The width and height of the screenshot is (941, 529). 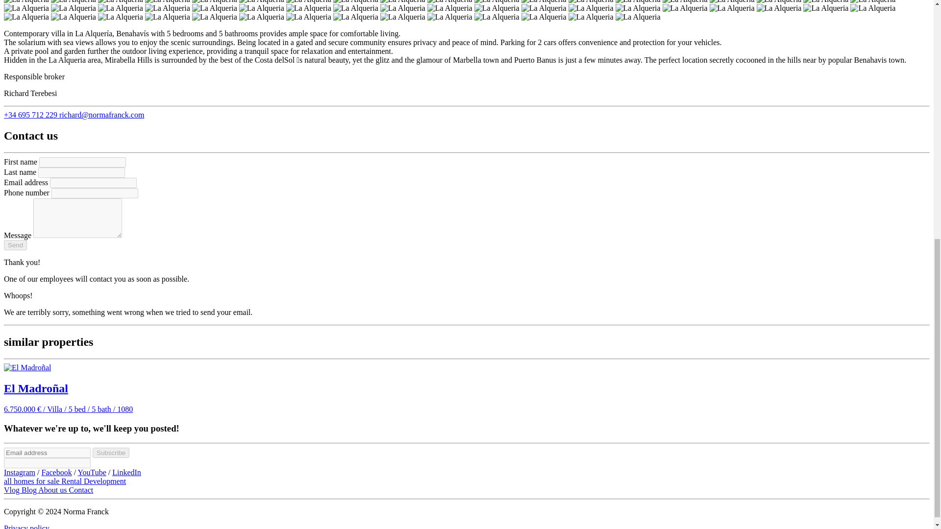 I want to click on Development, so click(x=105, y=481).